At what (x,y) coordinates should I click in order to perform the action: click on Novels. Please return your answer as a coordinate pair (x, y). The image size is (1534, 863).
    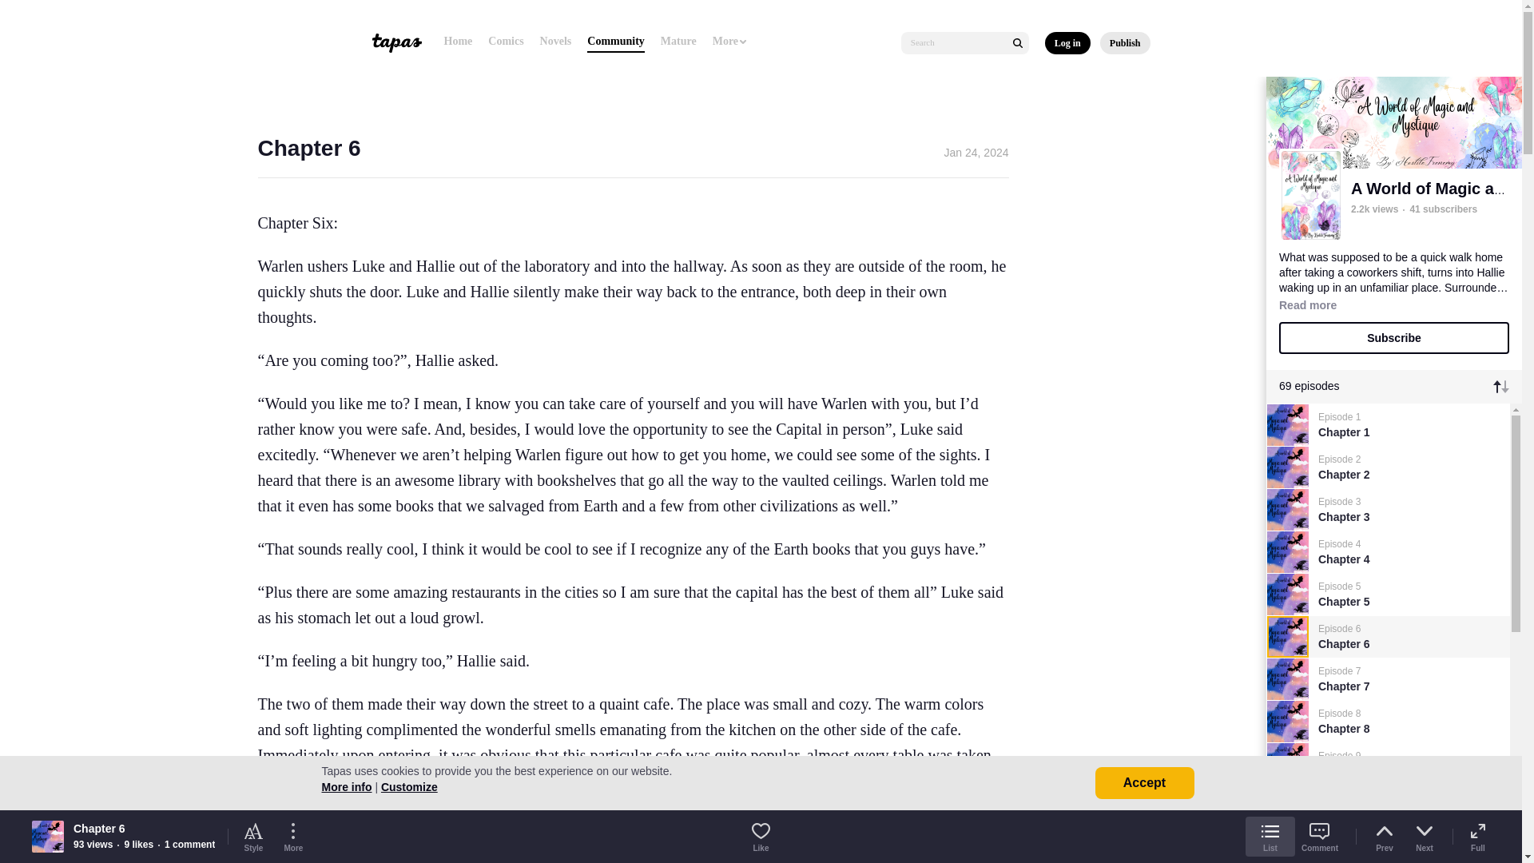
    Looking at the image, I should click on (556, 42).